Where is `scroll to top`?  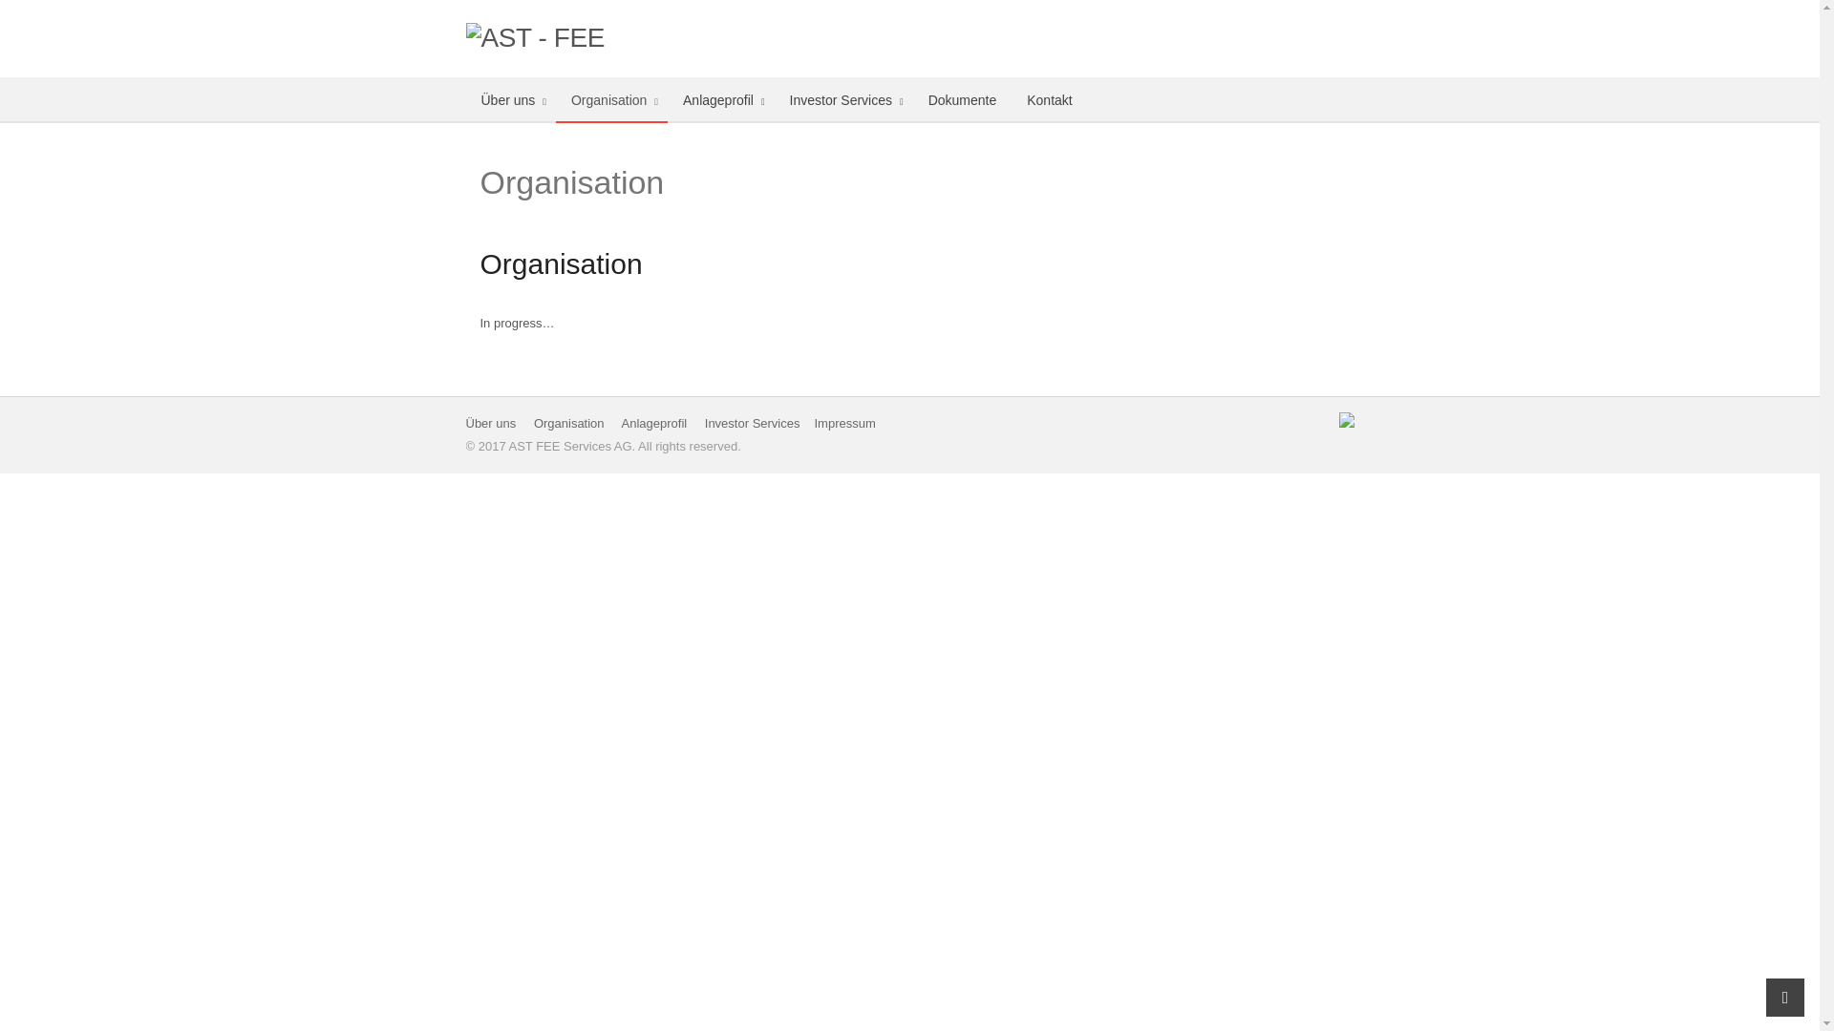
scroll to top is located at coordinates (1785, 998).